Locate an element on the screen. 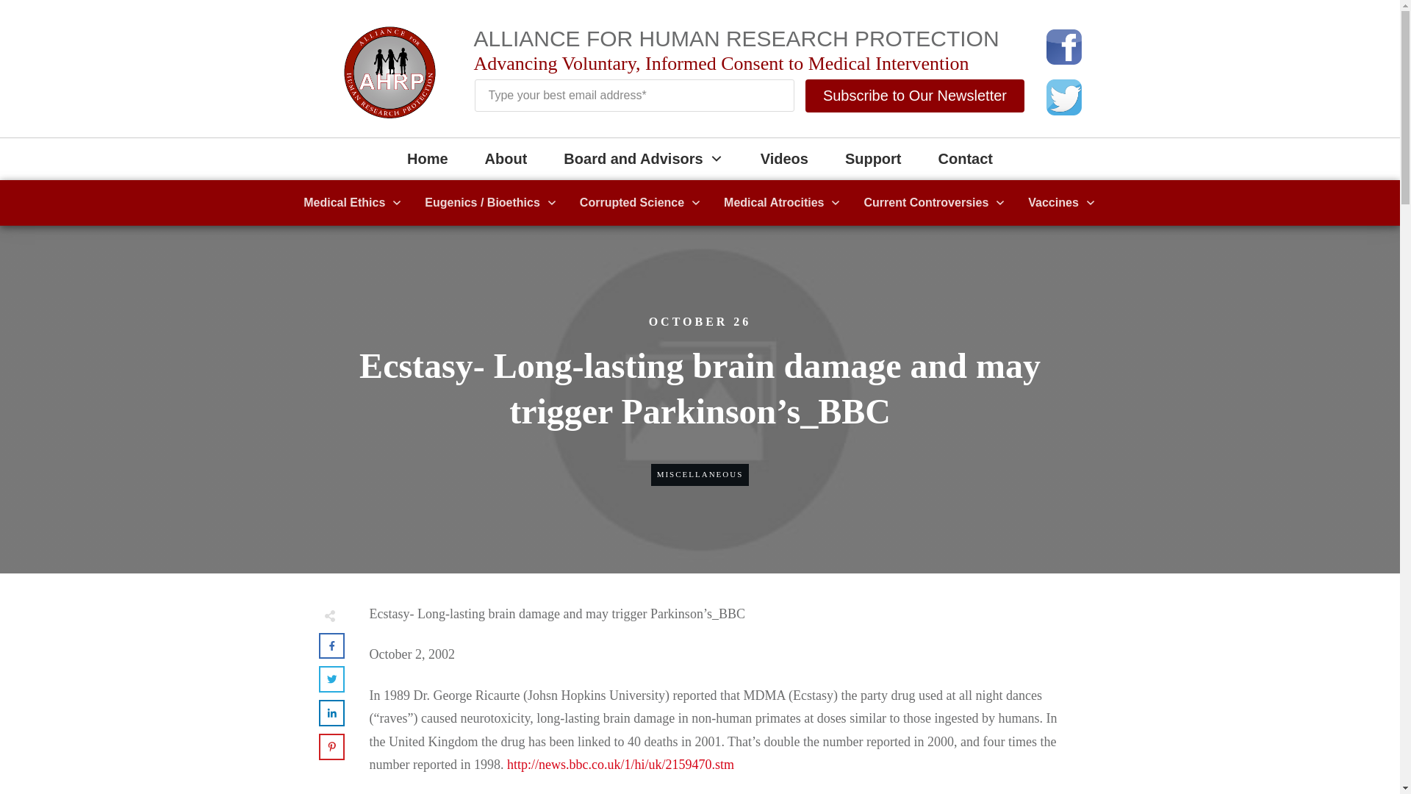 This screenshot has width=1411, height=794. About is located at coordinates (506, 159).